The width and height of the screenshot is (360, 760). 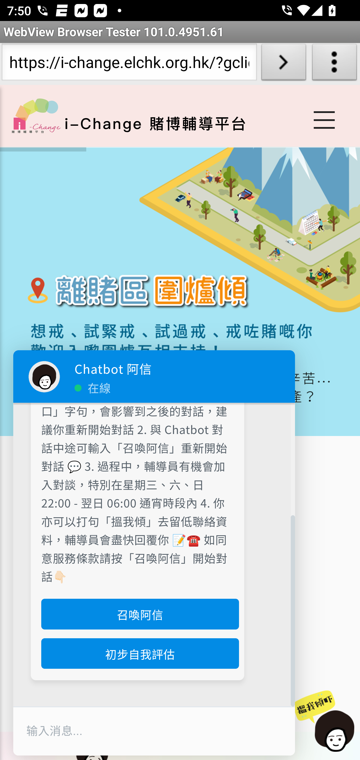 I want to click on Load URL, so click(x=283, y=64).